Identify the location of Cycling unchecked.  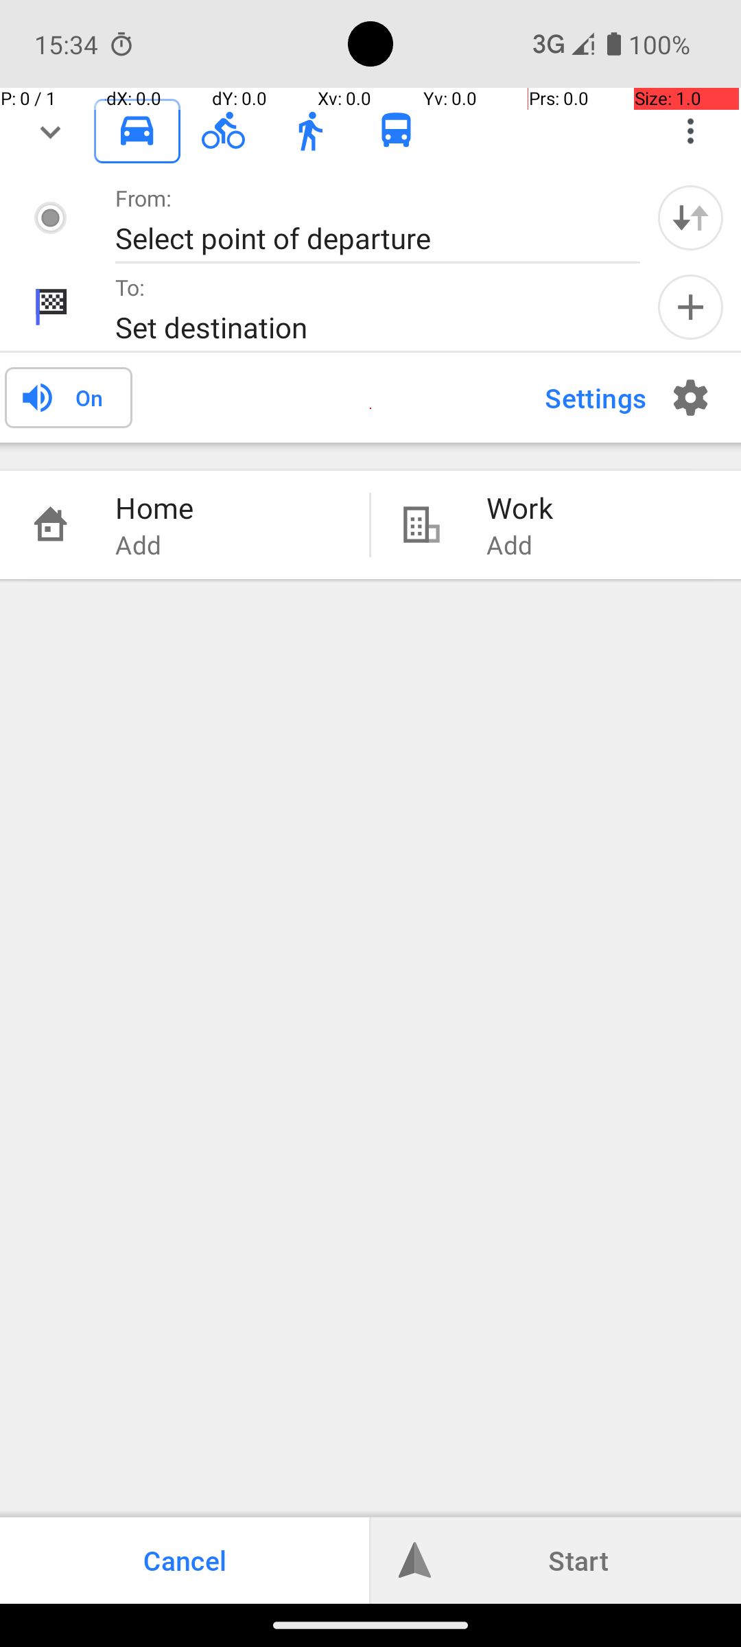
(224, 130).